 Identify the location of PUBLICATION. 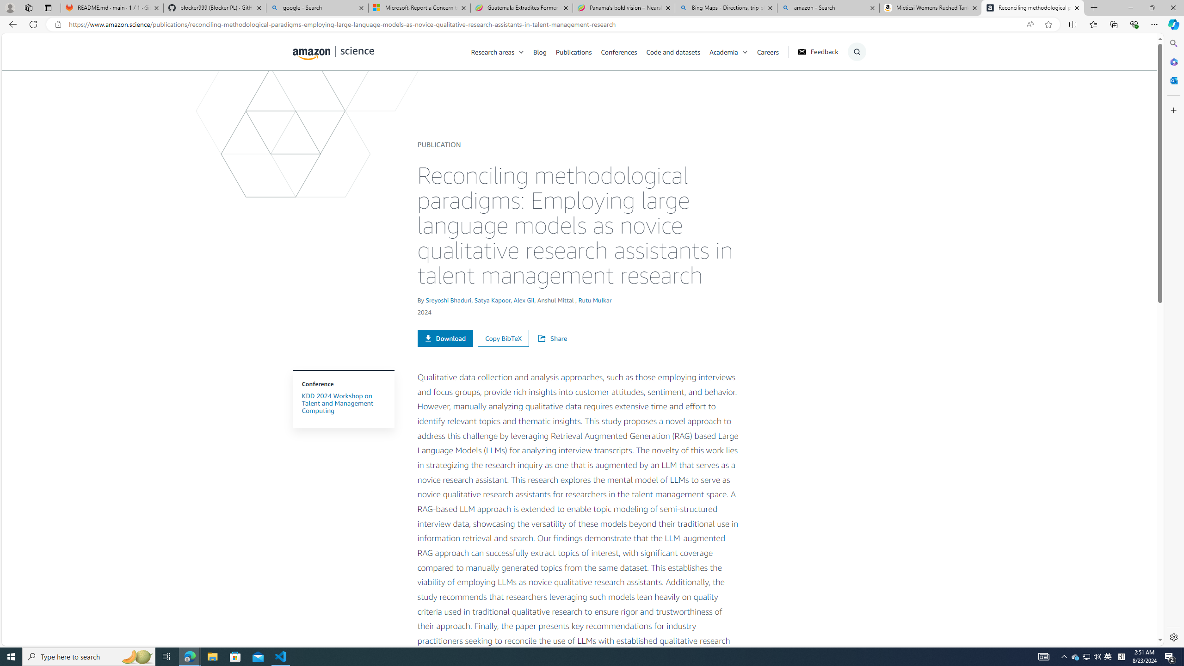
(438, 144).